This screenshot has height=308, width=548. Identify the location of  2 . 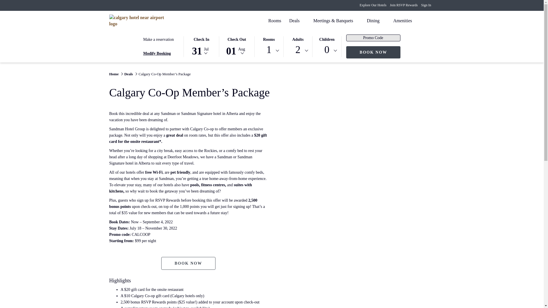
(298, 49).